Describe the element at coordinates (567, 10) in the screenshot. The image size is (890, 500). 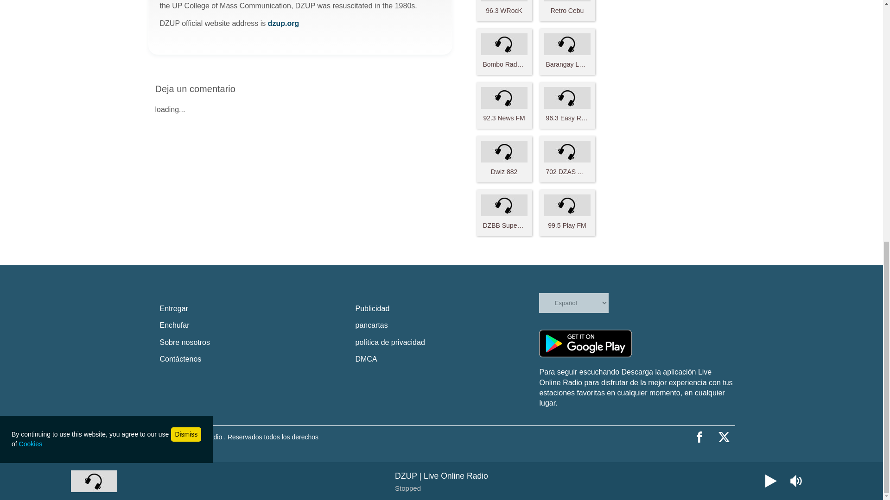
I see `Retro Cebu` at that location.